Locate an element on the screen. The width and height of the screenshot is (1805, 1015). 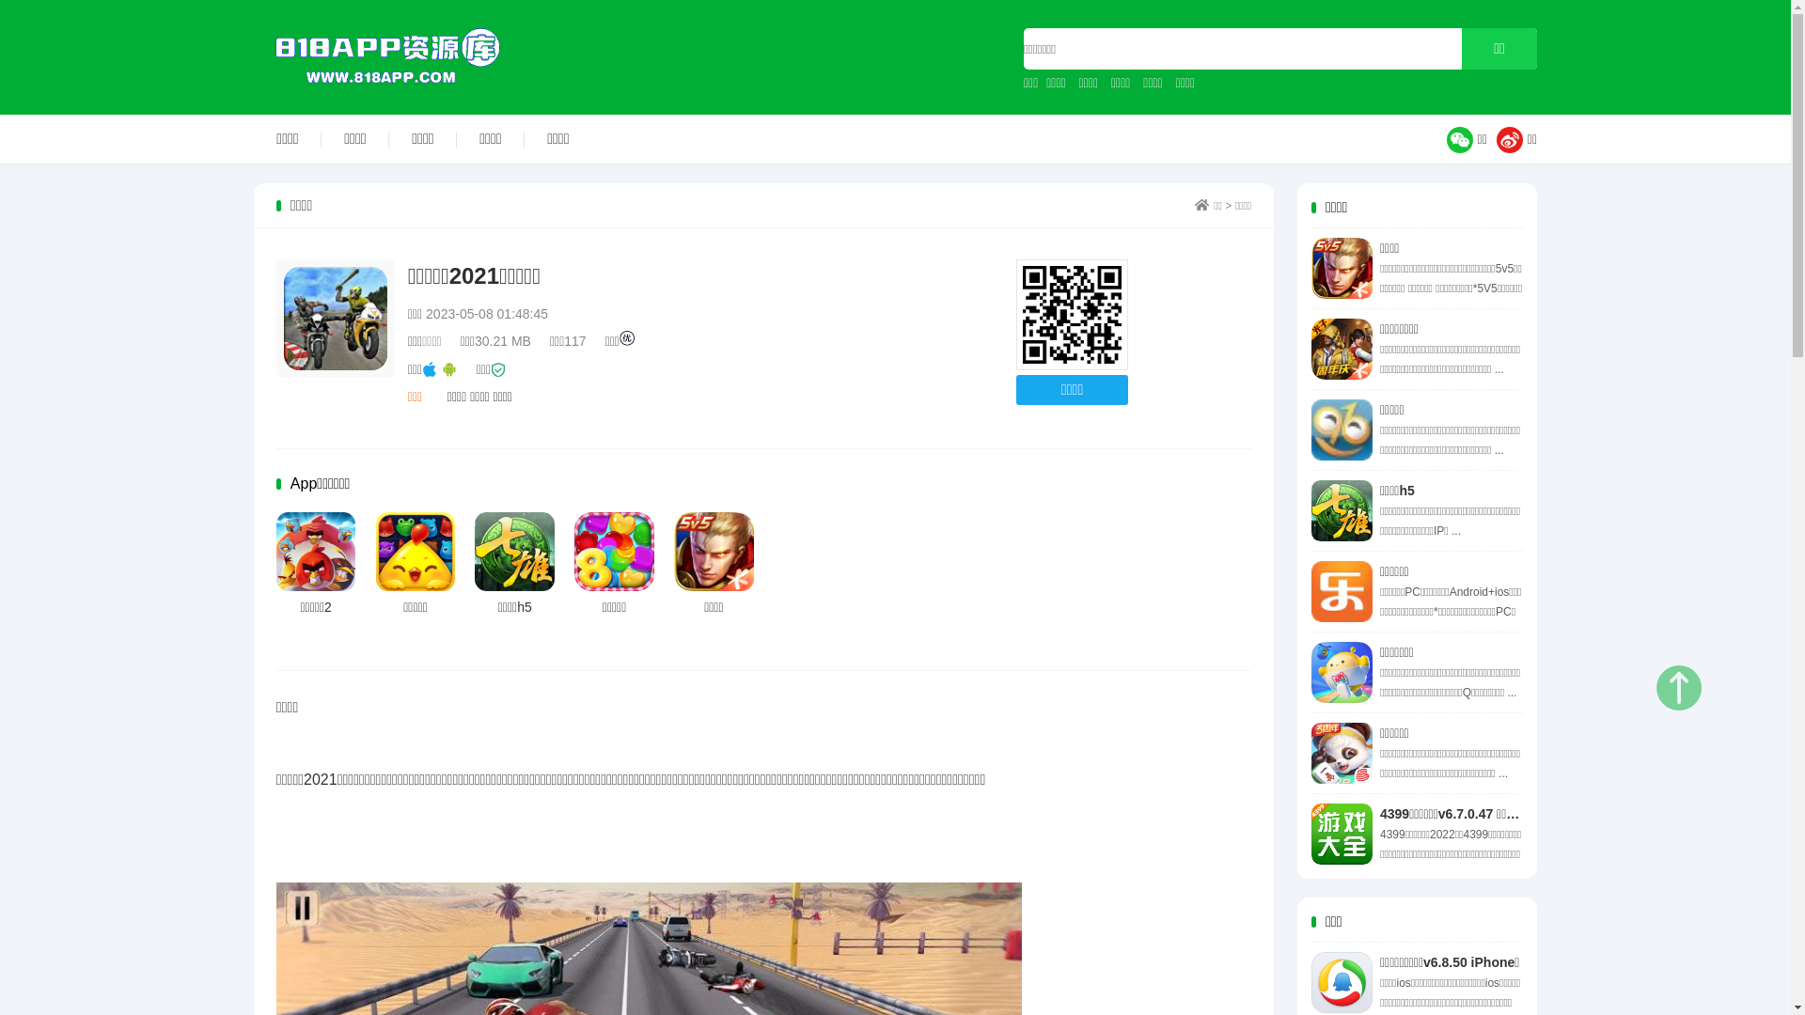
http://www.818app.com is located at coordinates (1072, 316).